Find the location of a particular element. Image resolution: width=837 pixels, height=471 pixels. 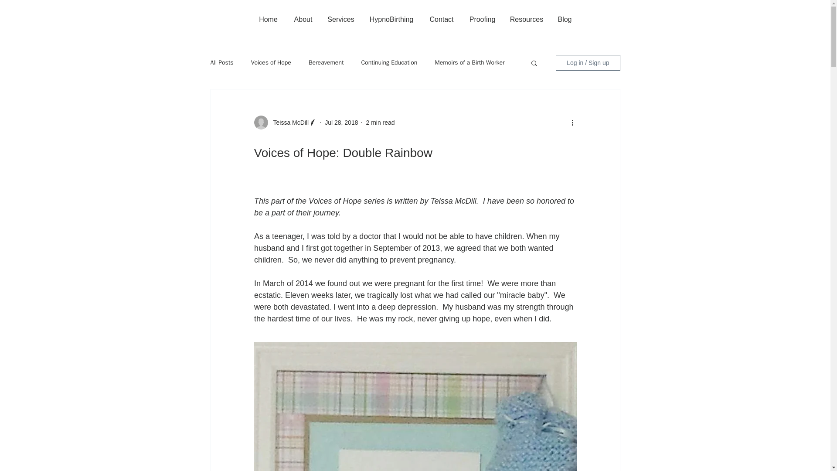

Bereavement is located at coordinates (326, 63).